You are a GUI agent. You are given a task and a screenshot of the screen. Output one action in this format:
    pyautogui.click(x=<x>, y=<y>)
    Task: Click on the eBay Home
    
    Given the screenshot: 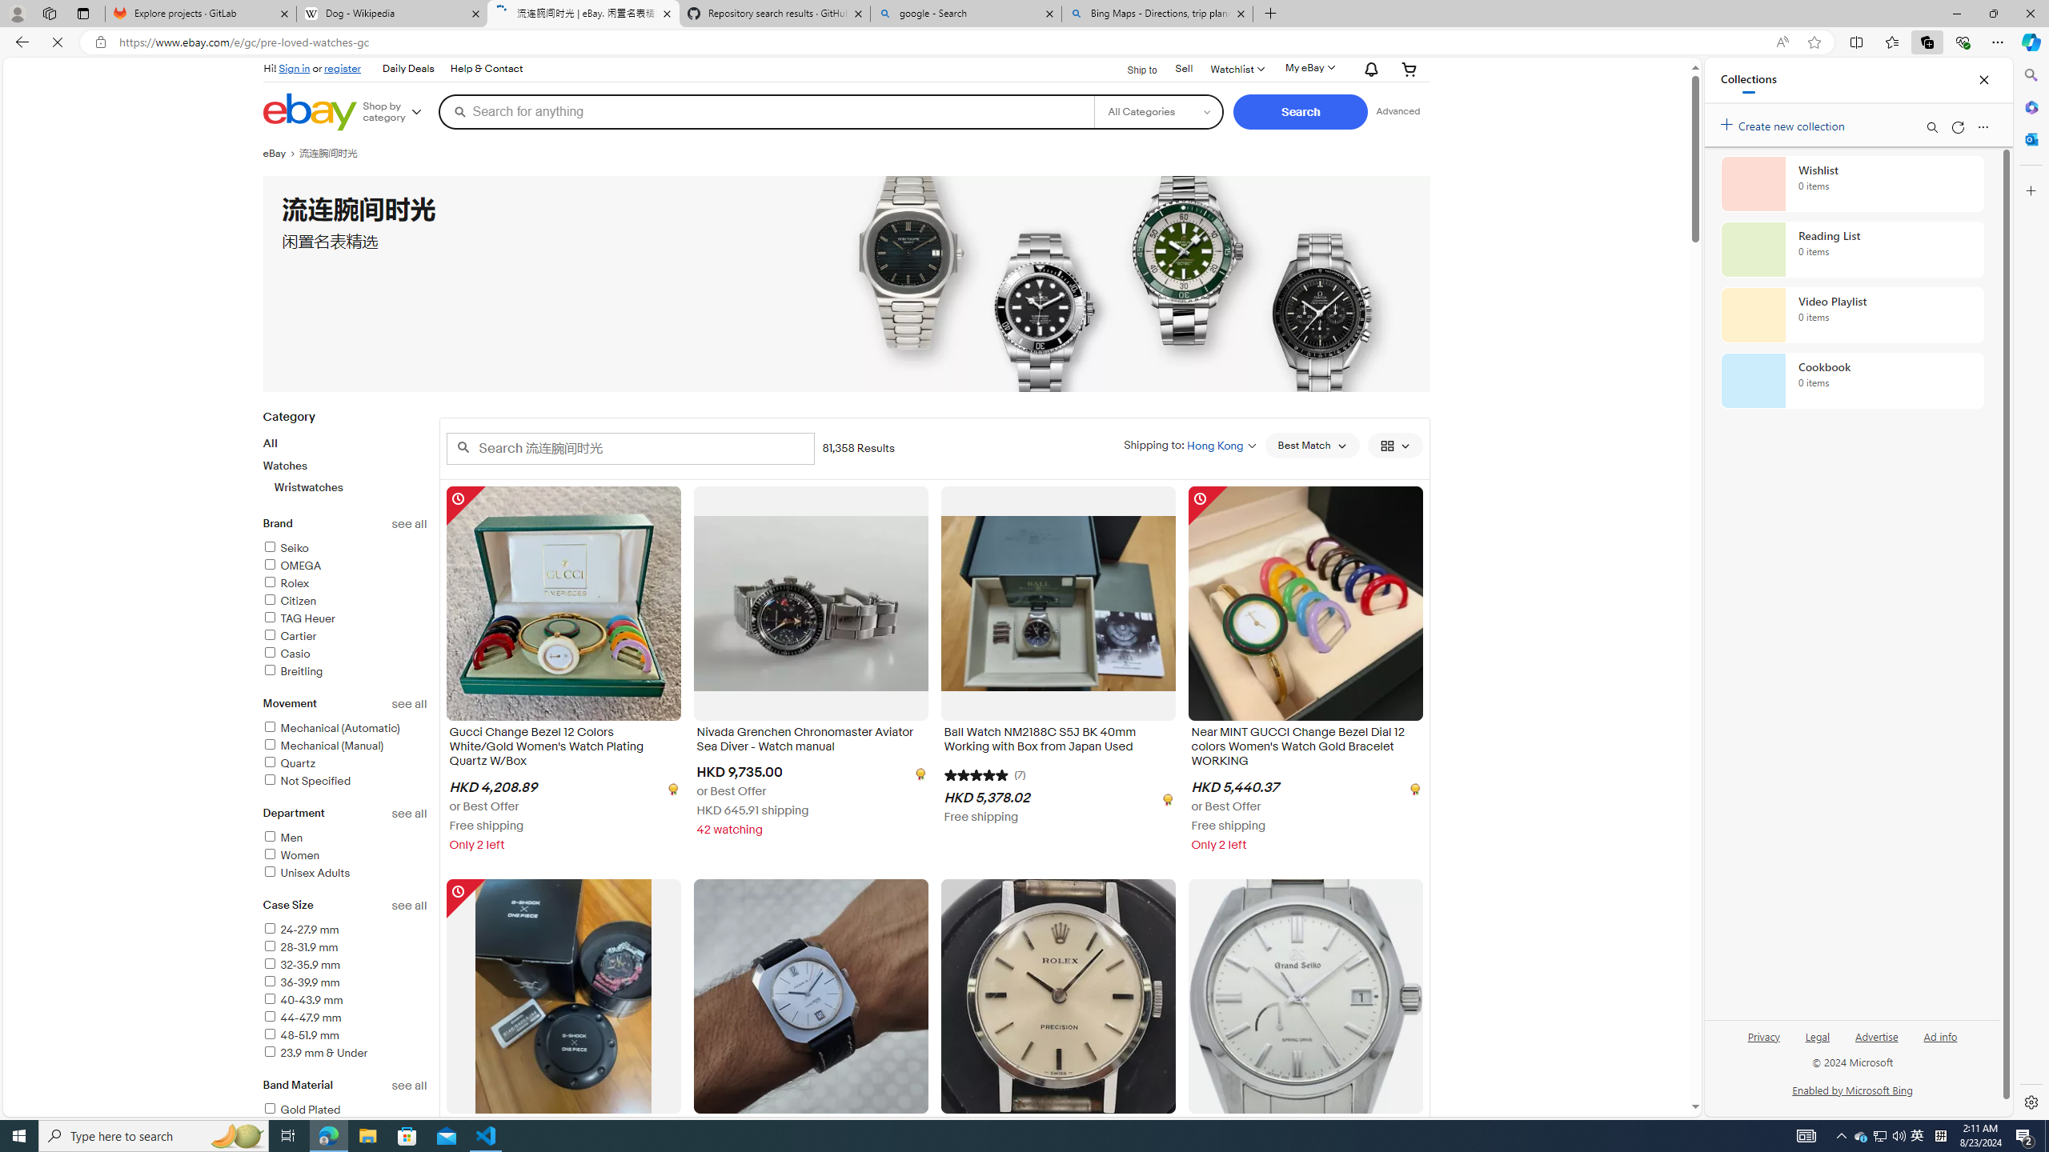 What is the action you would take?
    pyautogui.click(x=309, y=112)
    